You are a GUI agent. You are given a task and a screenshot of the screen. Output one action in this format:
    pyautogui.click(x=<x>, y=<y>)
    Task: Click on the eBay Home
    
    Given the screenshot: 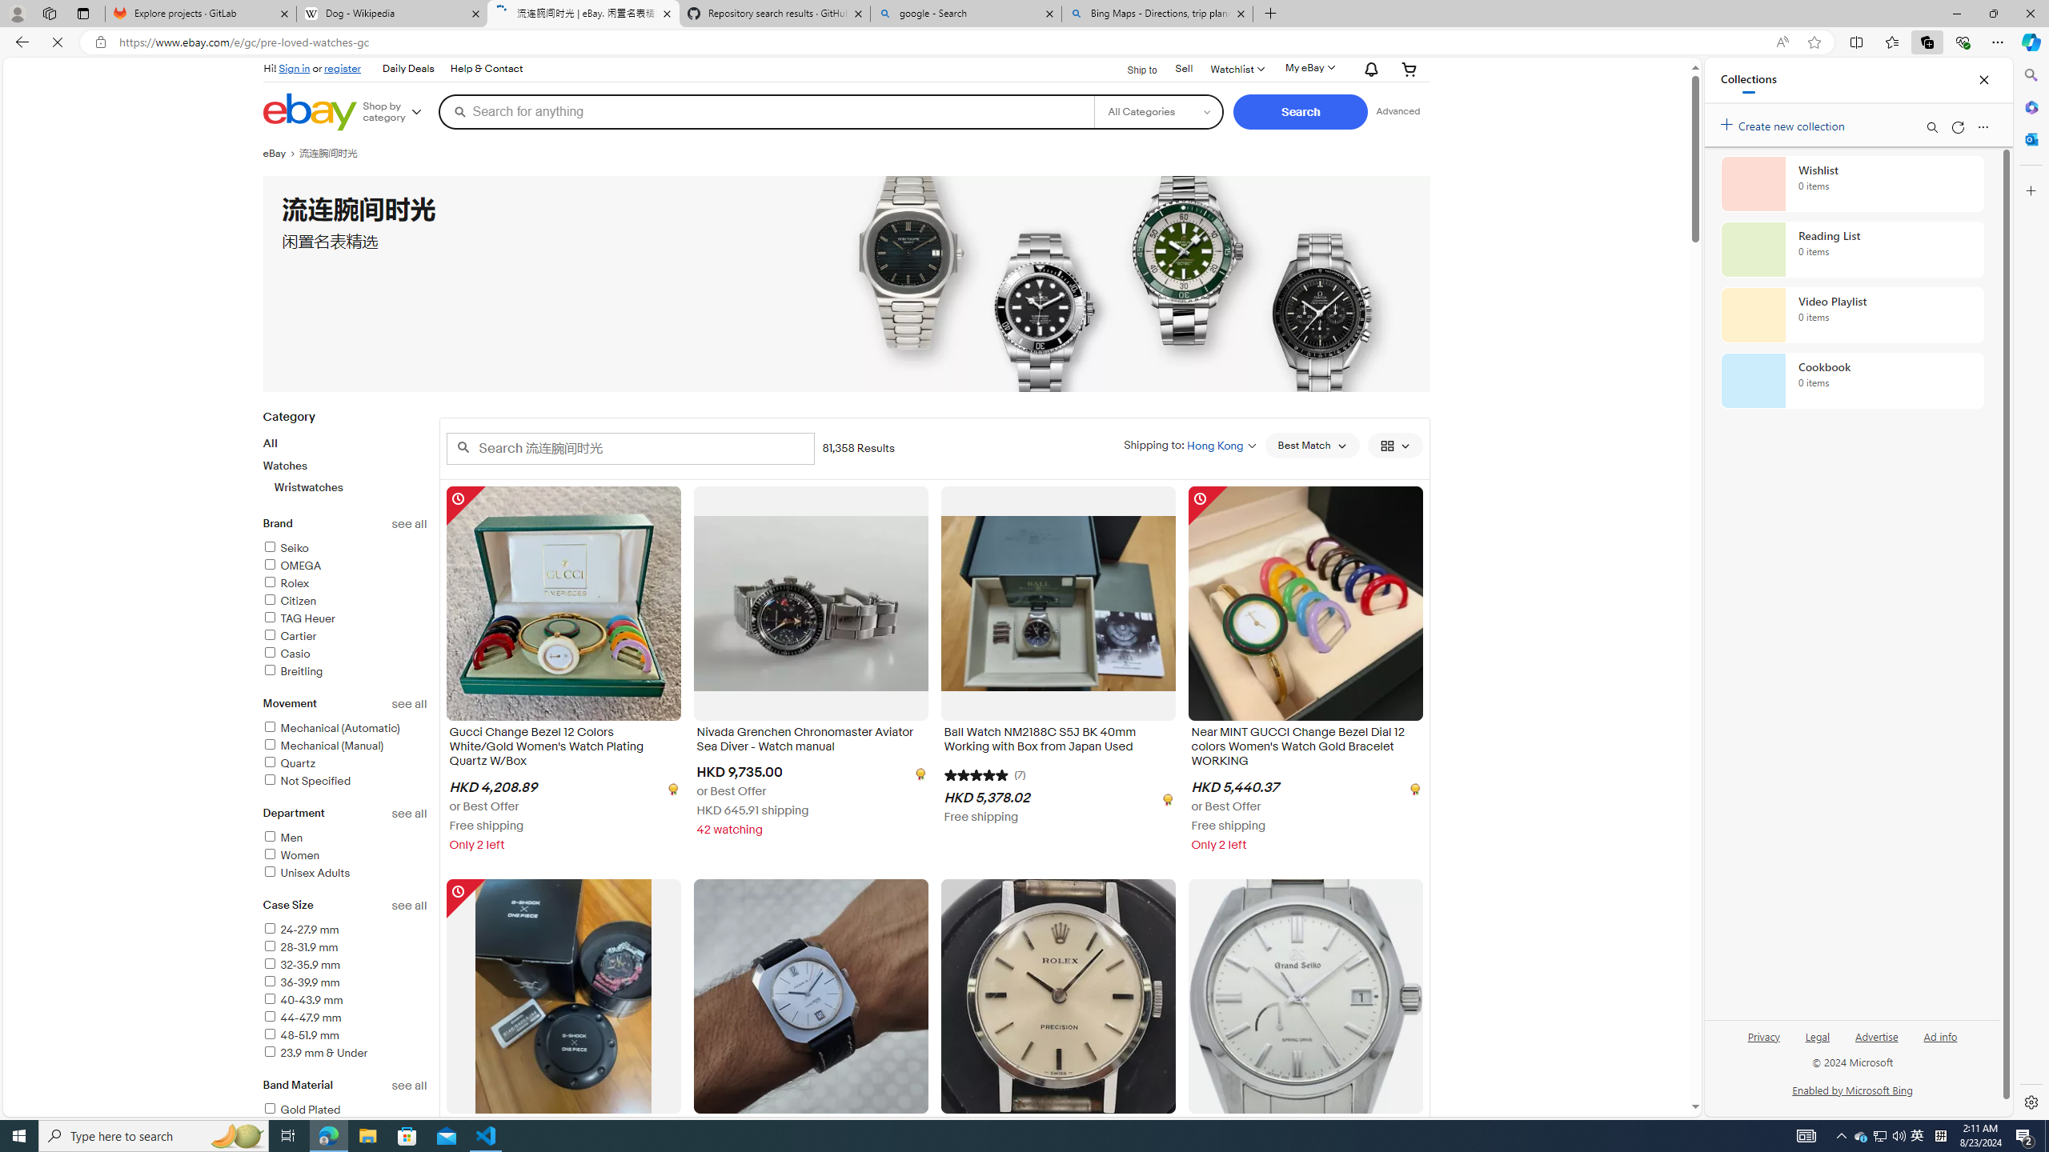 What is the action you would take?
    pyautogui.click(x=309, y=112)
    